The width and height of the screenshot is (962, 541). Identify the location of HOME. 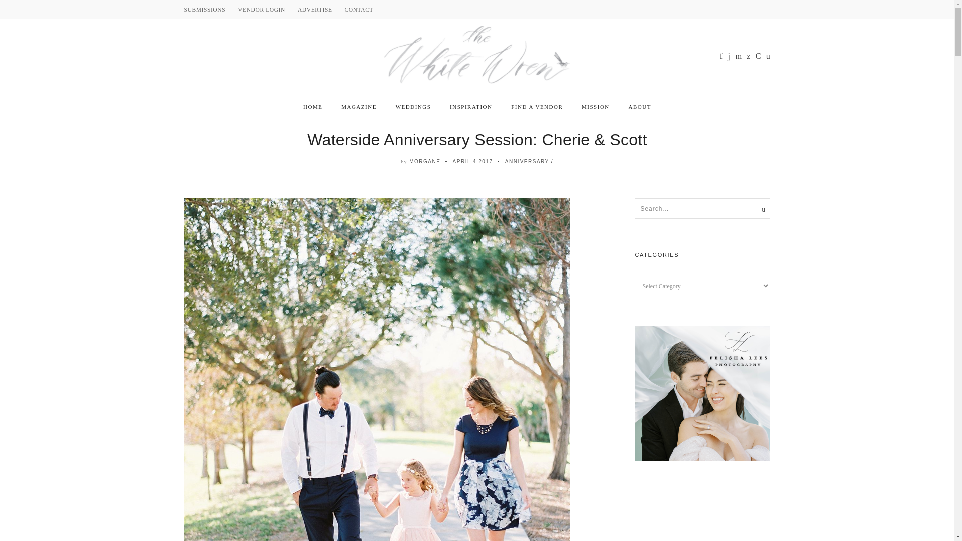
(313, 107).